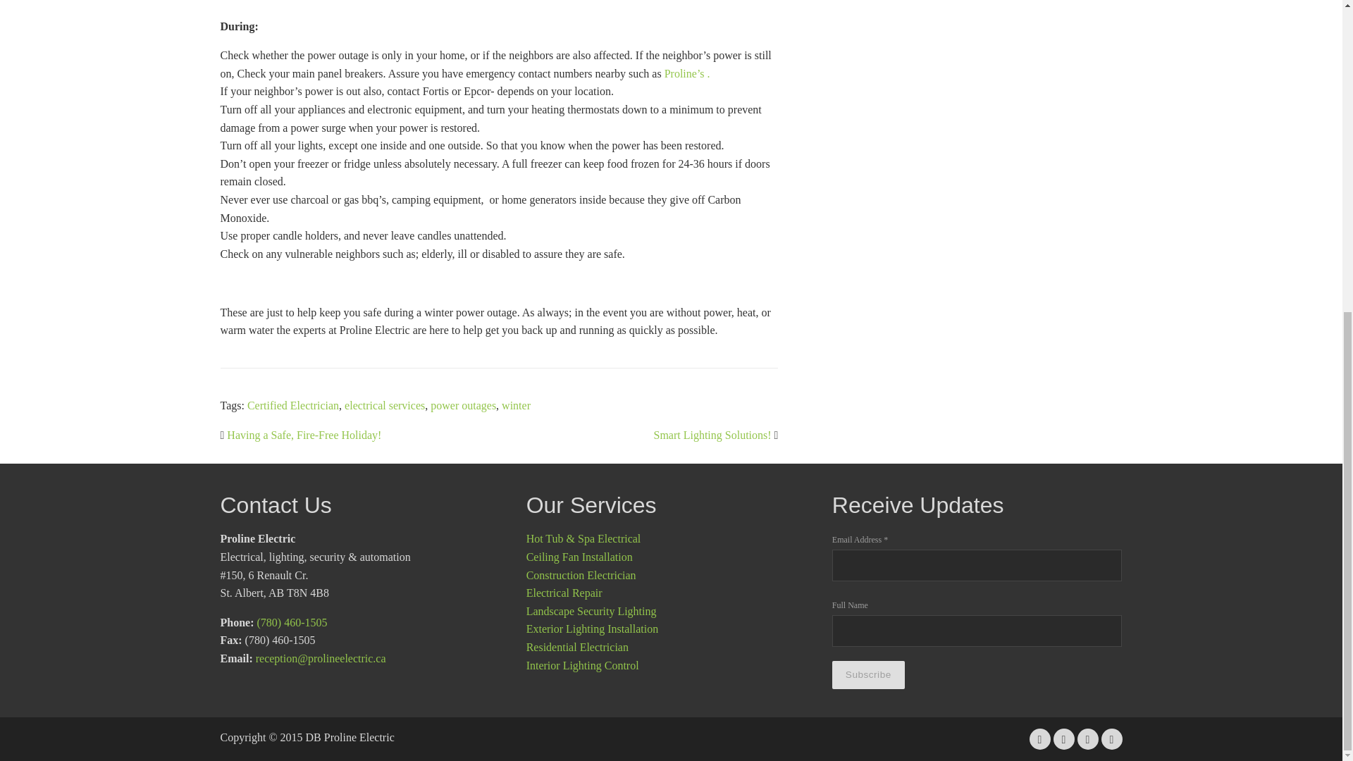  I want to click on electrical services, so click(385, 406).